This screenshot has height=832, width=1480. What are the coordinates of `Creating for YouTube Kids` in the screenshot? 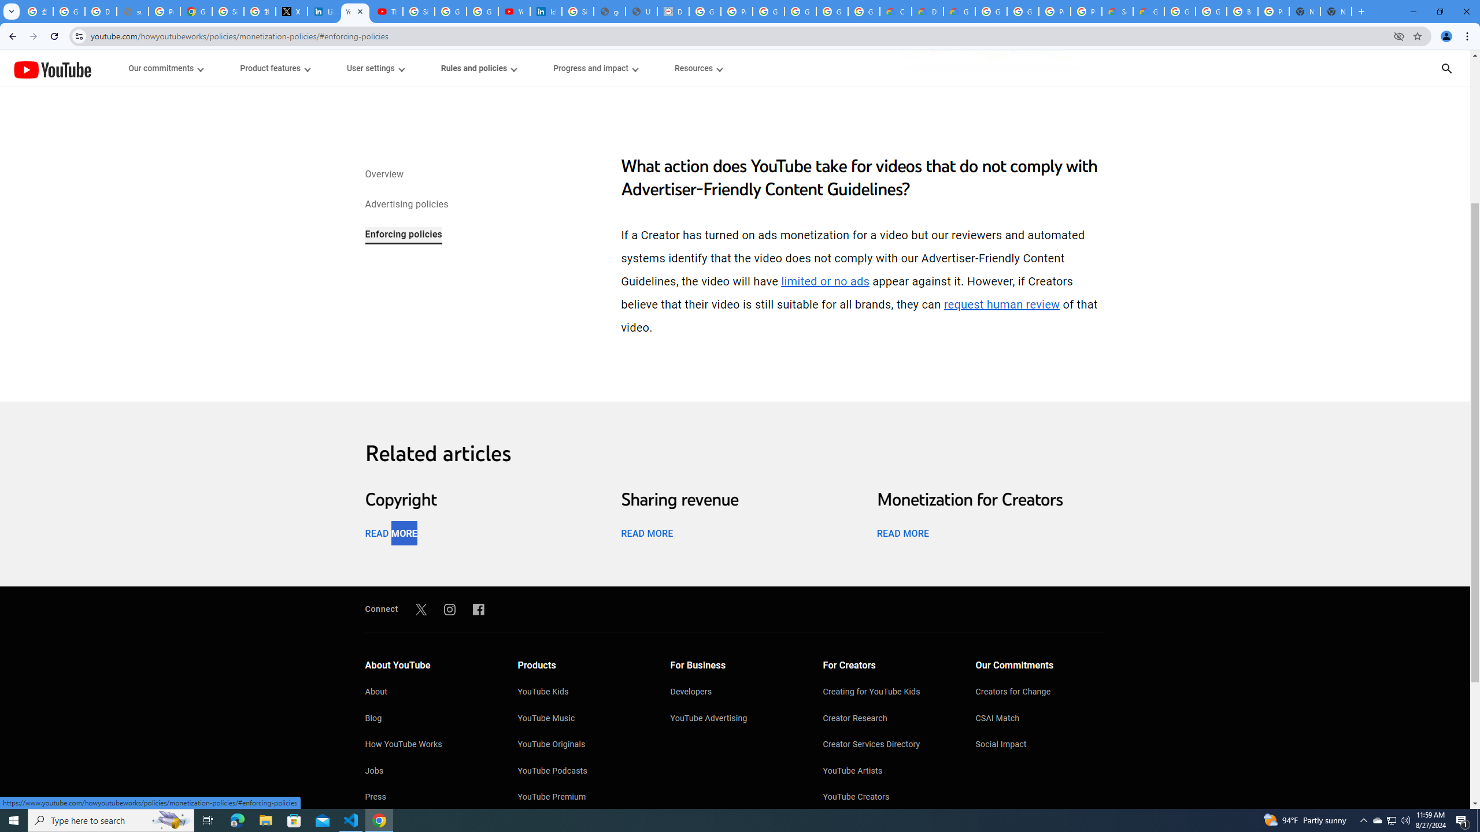 It's located at (888, 693).